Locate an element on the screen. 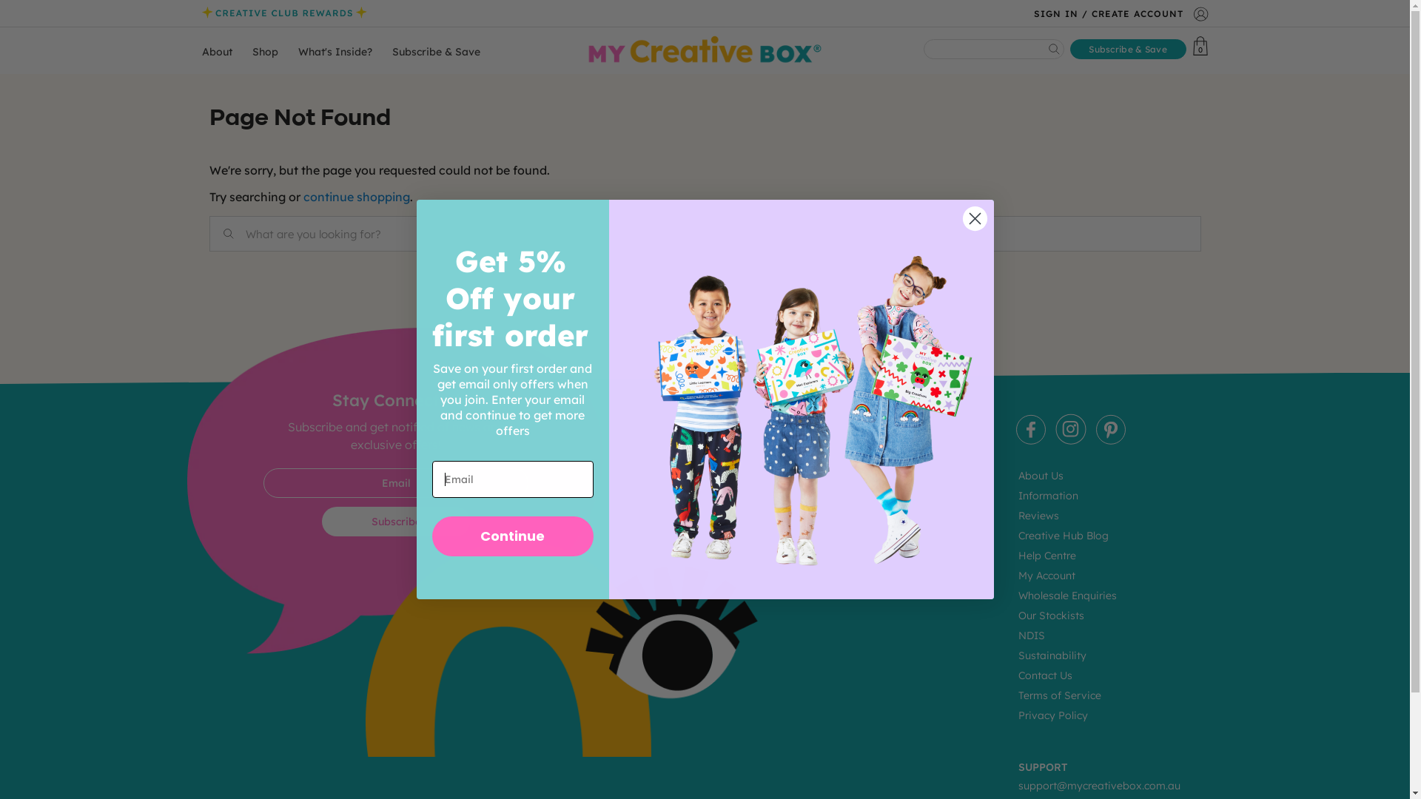 The width and height of the screenshot is (1421, 799). Subscribe & Save is located at coordinates (437, 52).